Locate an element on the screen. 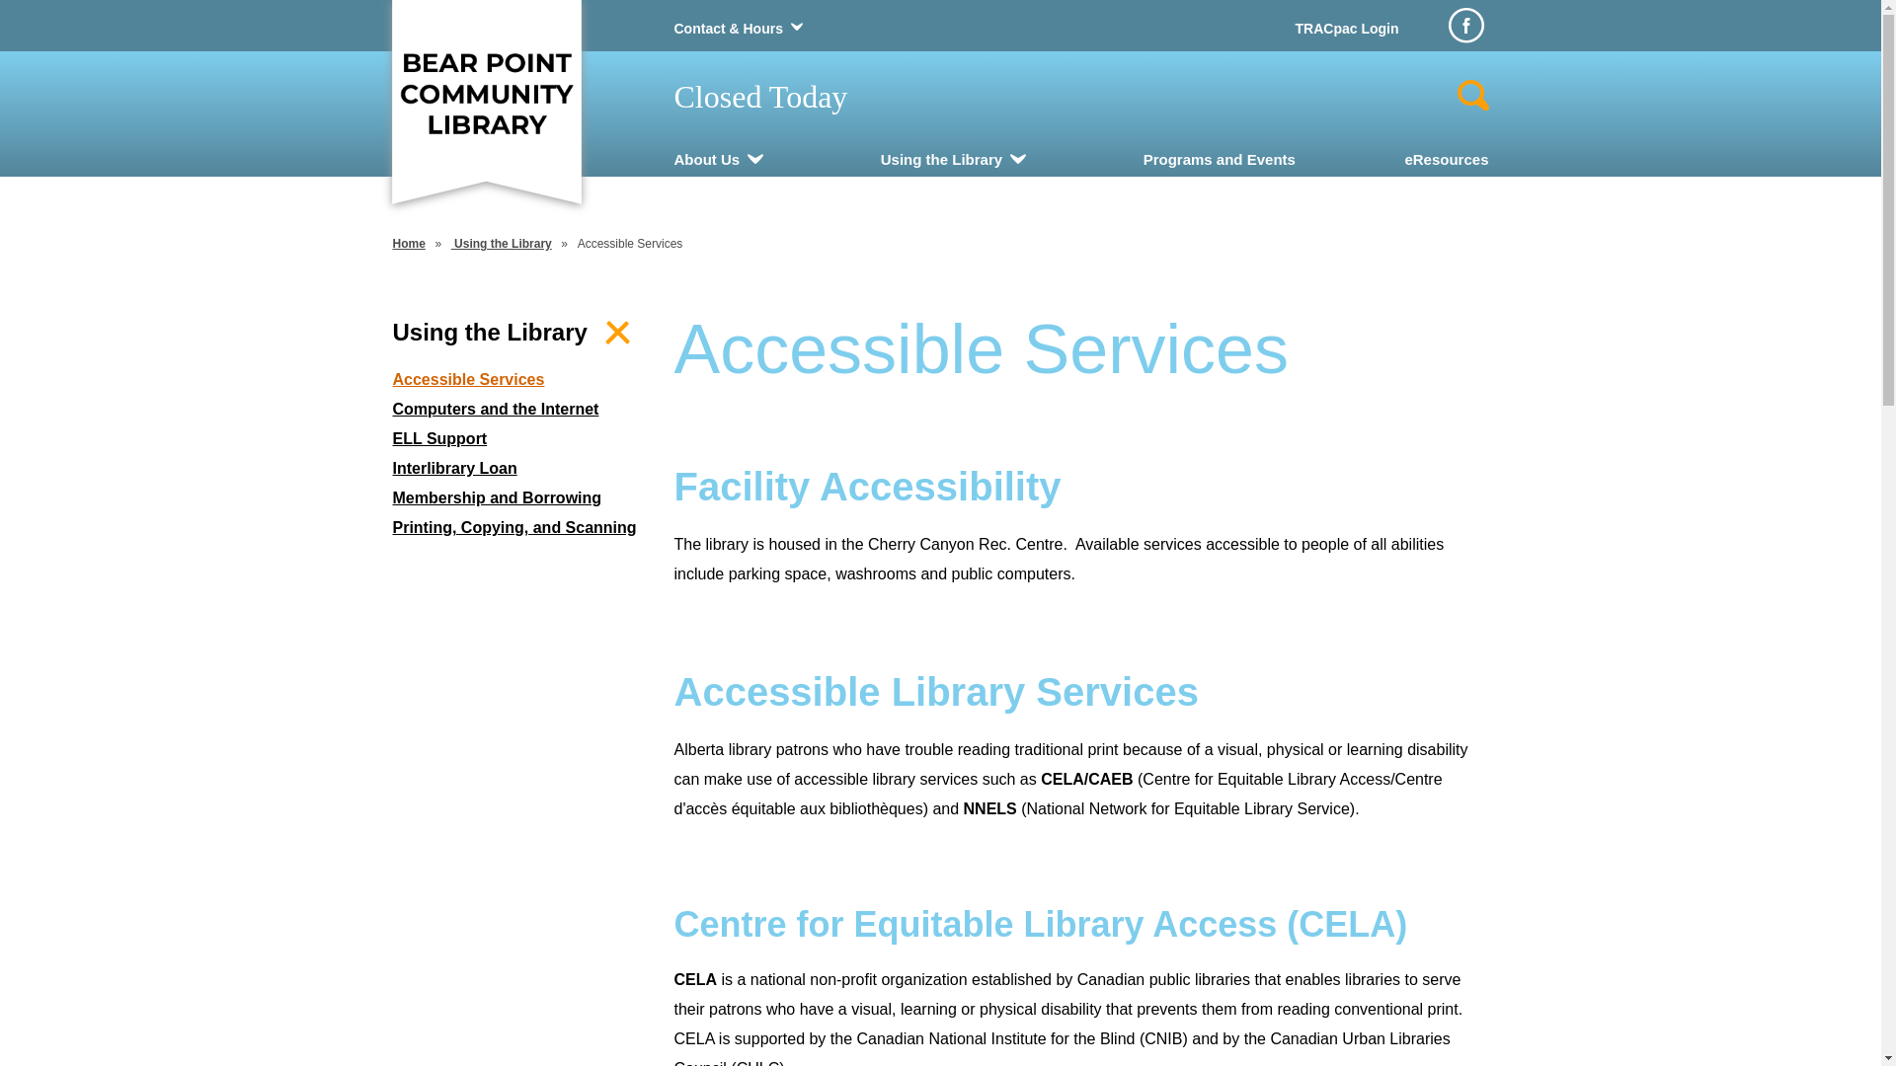 This screenshot has width=1896, height=1066. Facebook is located at coordinates (1465, 26).